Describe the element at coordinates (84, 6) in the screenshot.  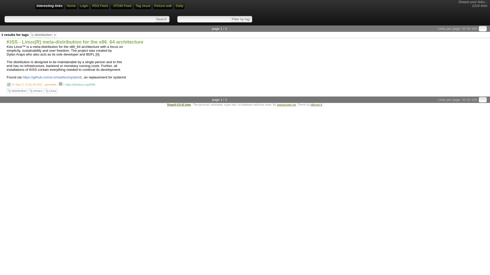
I see `Login` at that location.